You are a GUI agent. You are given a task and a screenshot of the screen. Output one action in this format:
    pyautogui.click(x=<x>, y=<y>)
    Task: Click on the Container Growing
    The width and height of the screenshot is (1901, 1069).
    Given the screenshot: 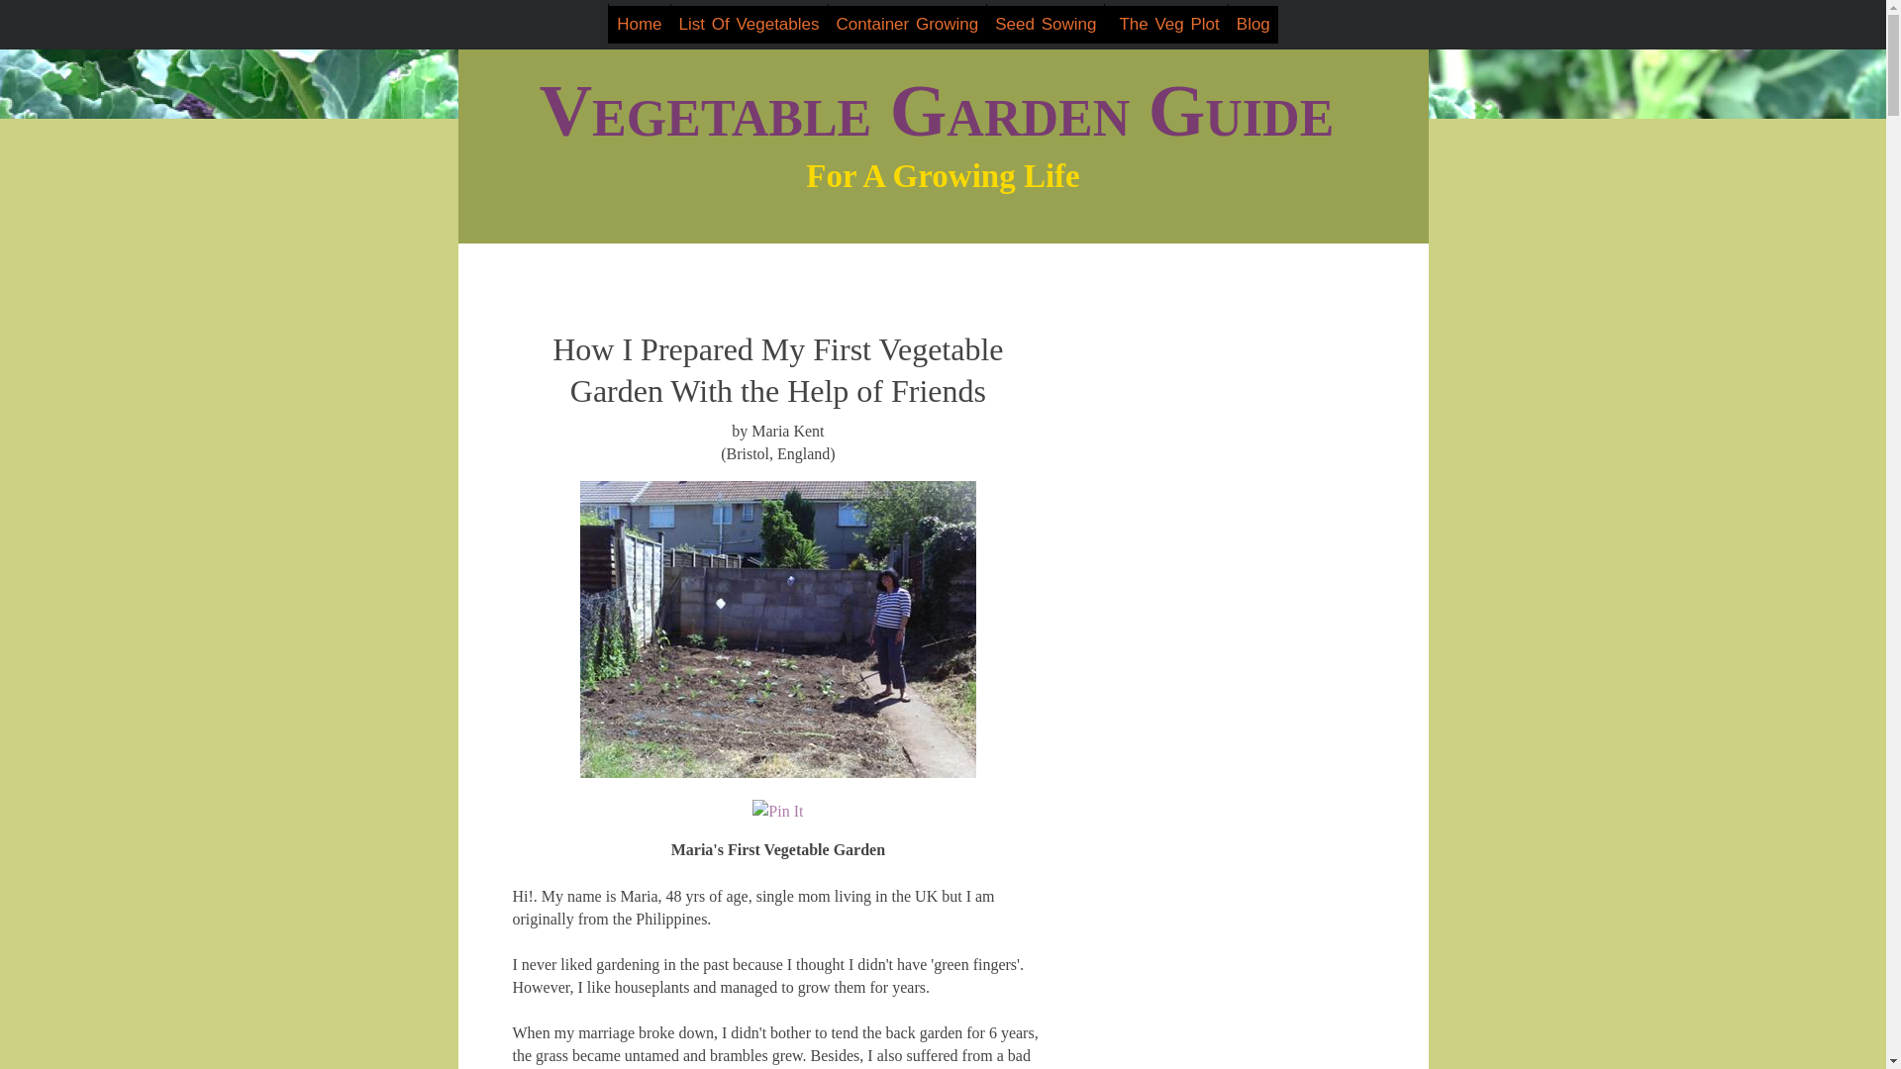 What is the action you would take?
    pyautogui.click(x=907, y=25)
    